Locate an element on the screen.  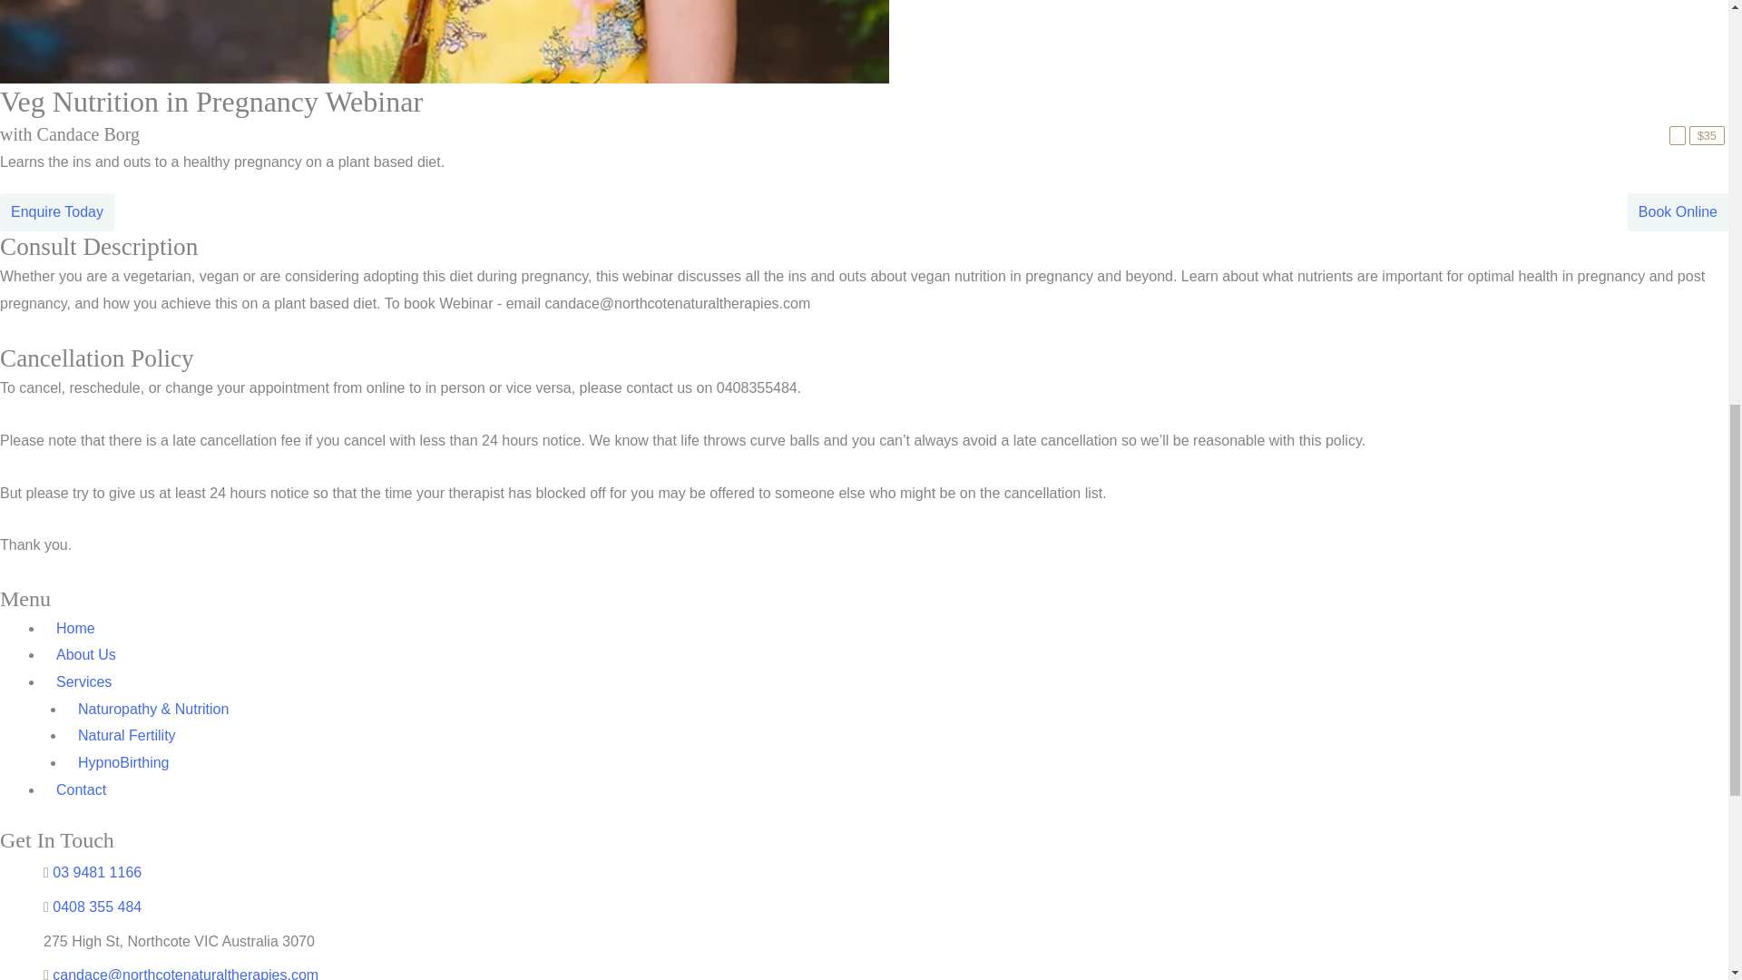
Natural Fertility is located at coordinates (127, 735).